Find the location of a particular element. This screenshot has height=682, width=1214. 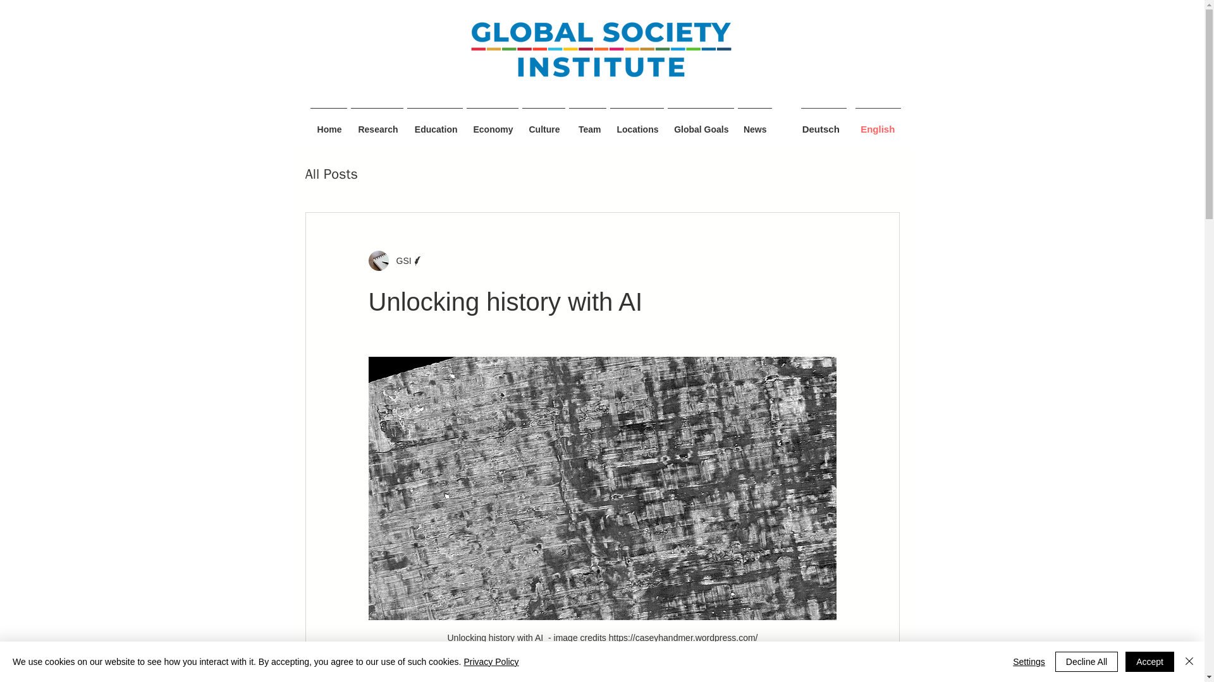

Accept is located at coordinates (1150, 662).